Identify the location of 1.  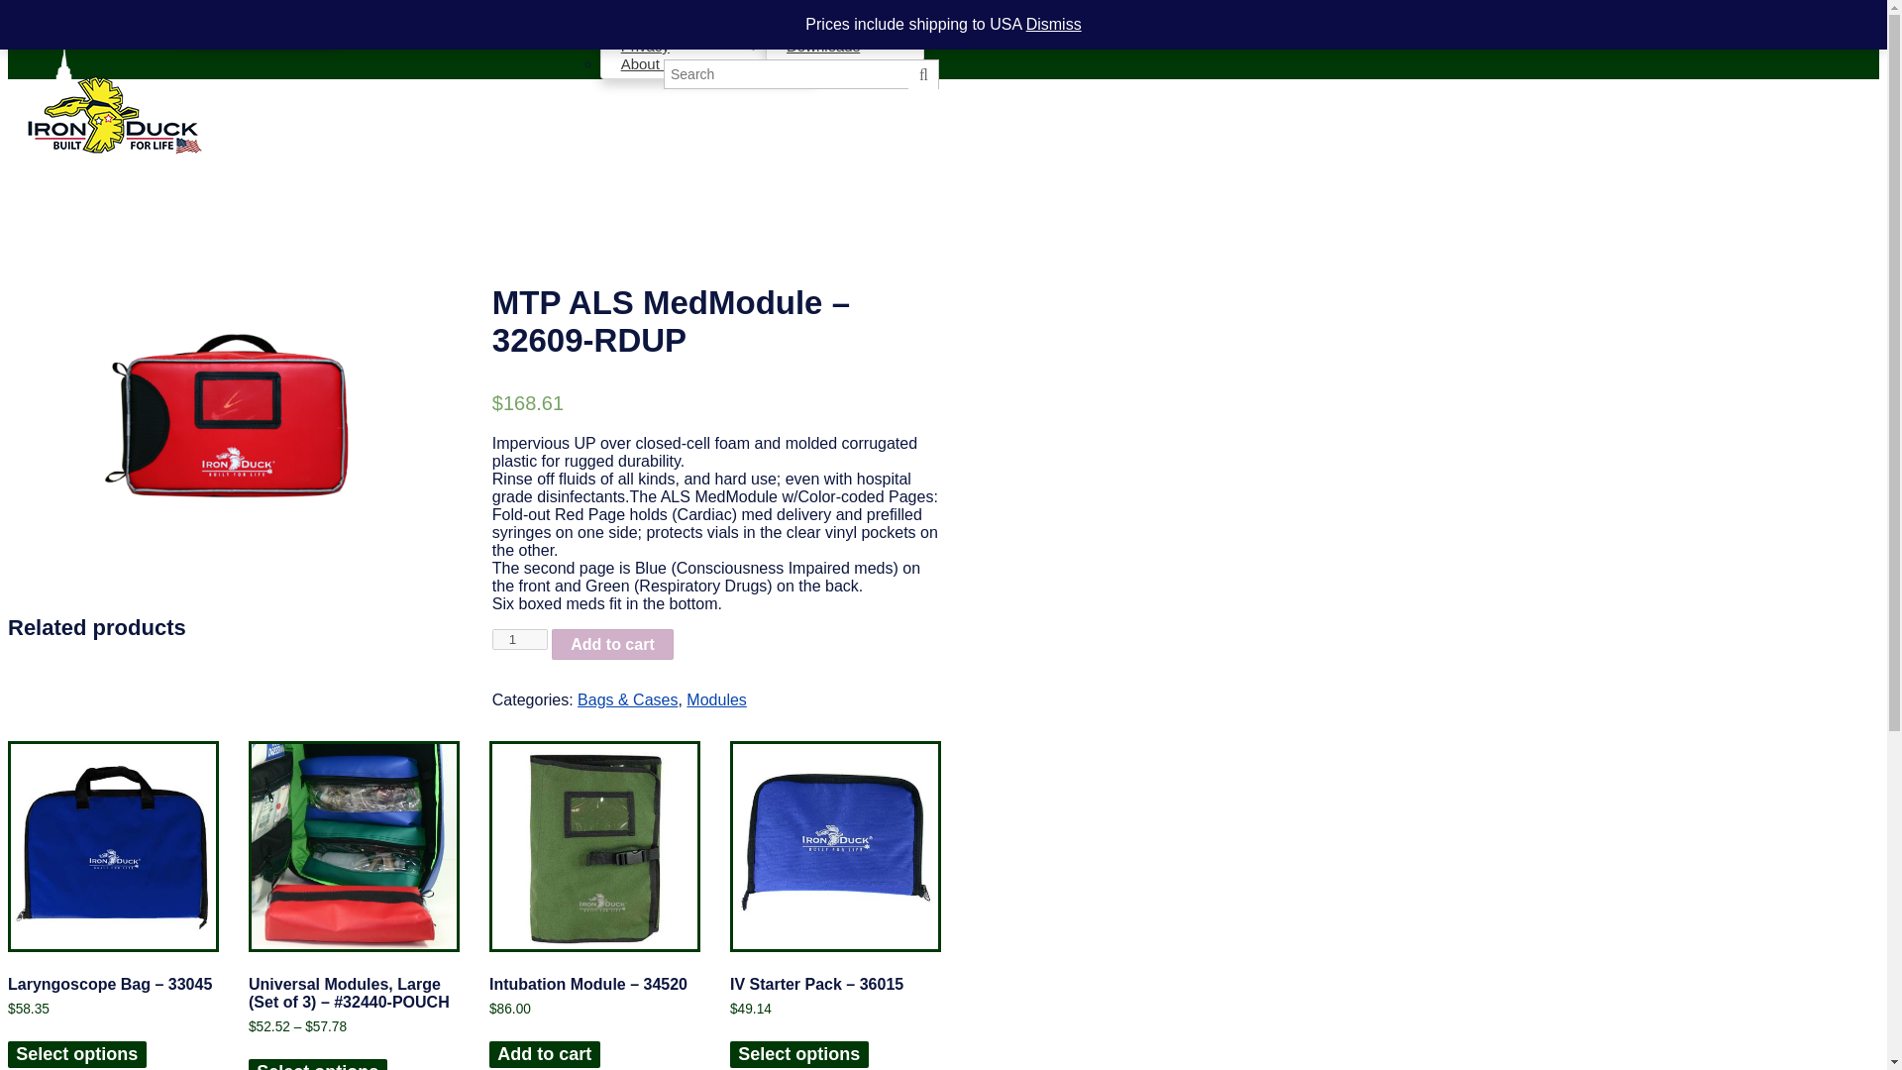
(519, 639).